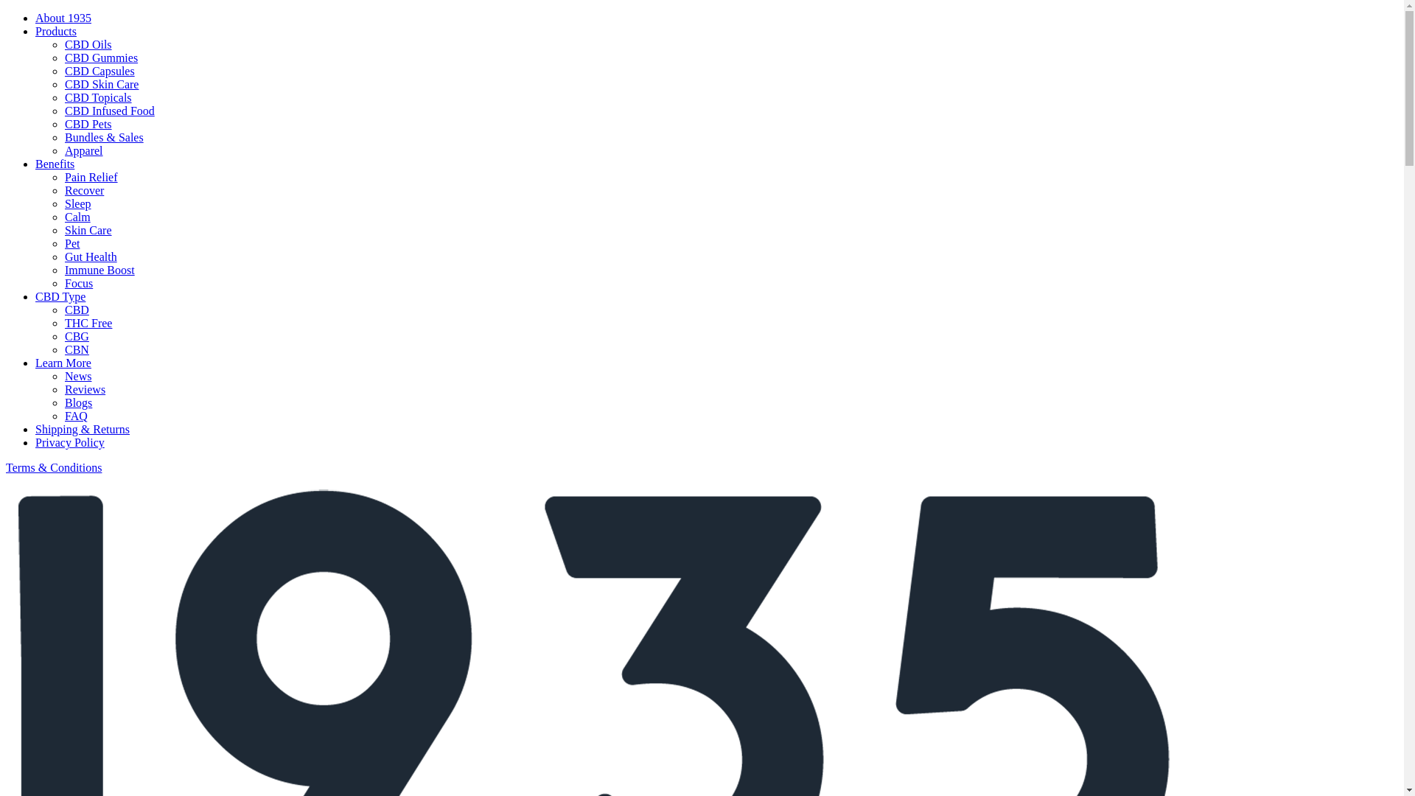  I want to click on Privacy Policy, so click(70, 442).